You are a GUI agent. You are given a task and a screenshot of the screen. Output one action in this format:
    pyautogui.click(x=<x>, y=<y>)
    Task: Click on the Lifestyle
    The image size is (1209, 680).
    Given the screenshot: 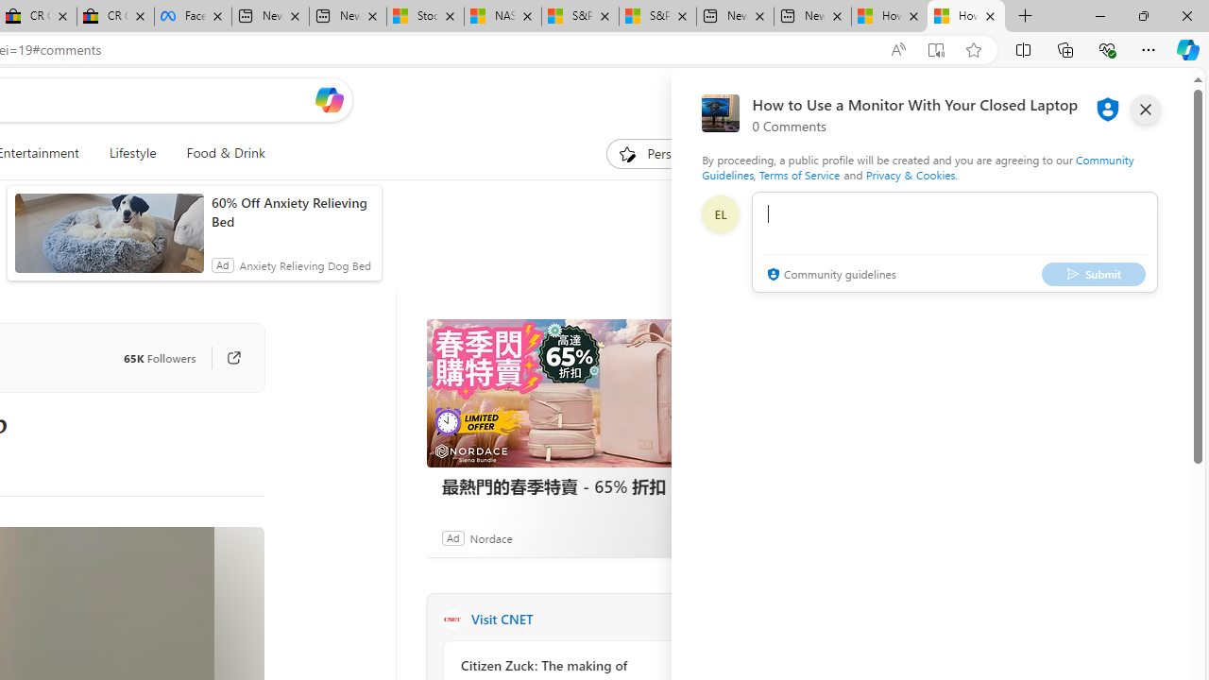 What is the action you would take?
    pyautogui.click(x=132, y=153)
    